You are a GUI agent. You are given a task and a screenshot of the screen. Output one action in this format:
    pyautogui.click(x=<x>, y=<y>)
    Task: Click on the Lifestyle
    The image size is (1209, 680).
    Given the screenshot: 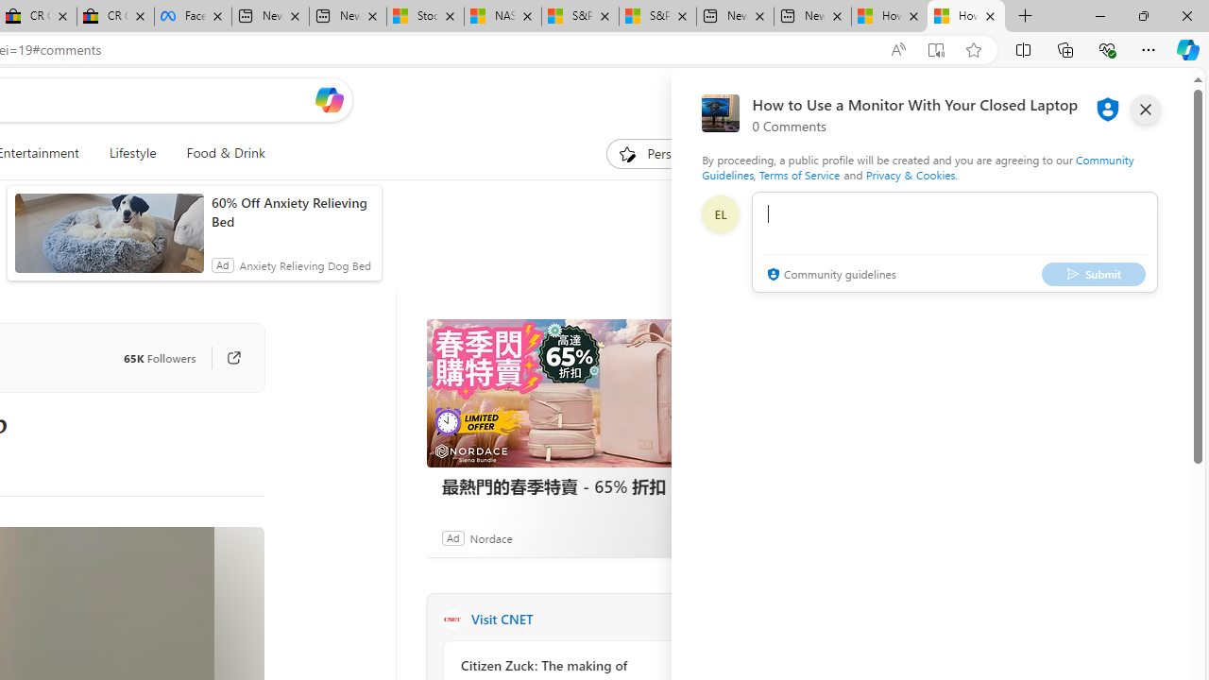 What is the action you would take?
    pyautogui.click(x=132, y=153)
    